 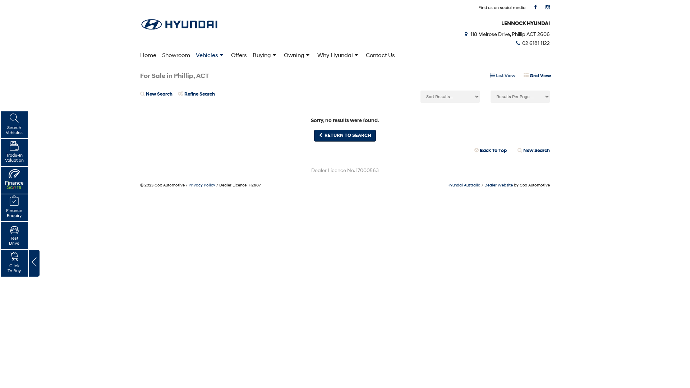 I want to click on New Search, so click(x=531, y=151).